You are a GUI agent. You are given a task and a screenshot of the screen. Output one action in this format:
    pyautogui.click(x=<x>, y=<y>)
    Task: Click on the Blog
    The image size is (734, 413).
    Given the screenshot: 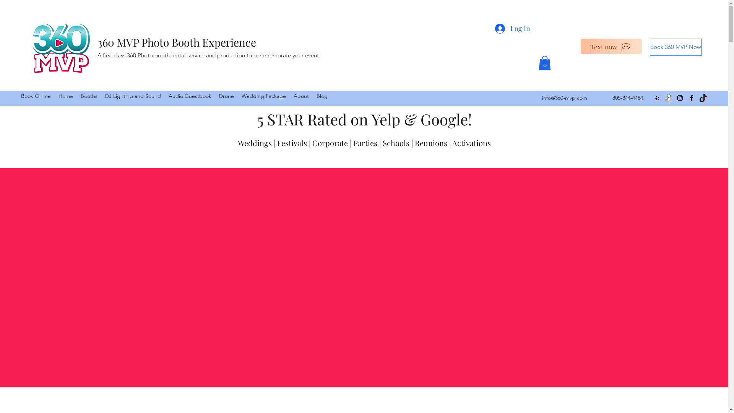 What is the action you would take?
    pyautogui.click(x=322, y=96)
    